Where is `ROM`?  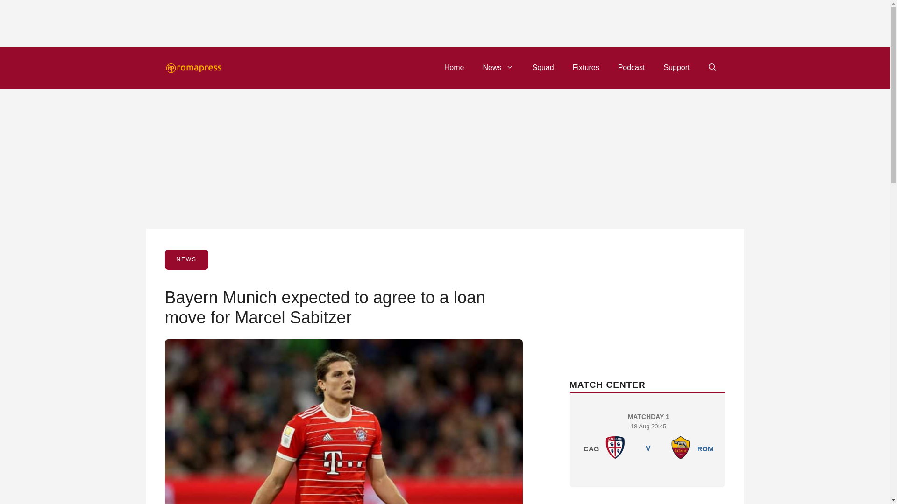
ROM is located at coordinates (543, 67).